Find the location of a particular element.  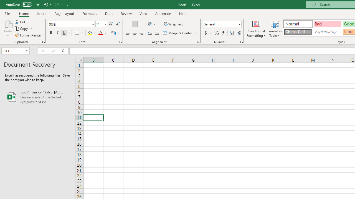

Align Left is located at coordinates (128, 33).